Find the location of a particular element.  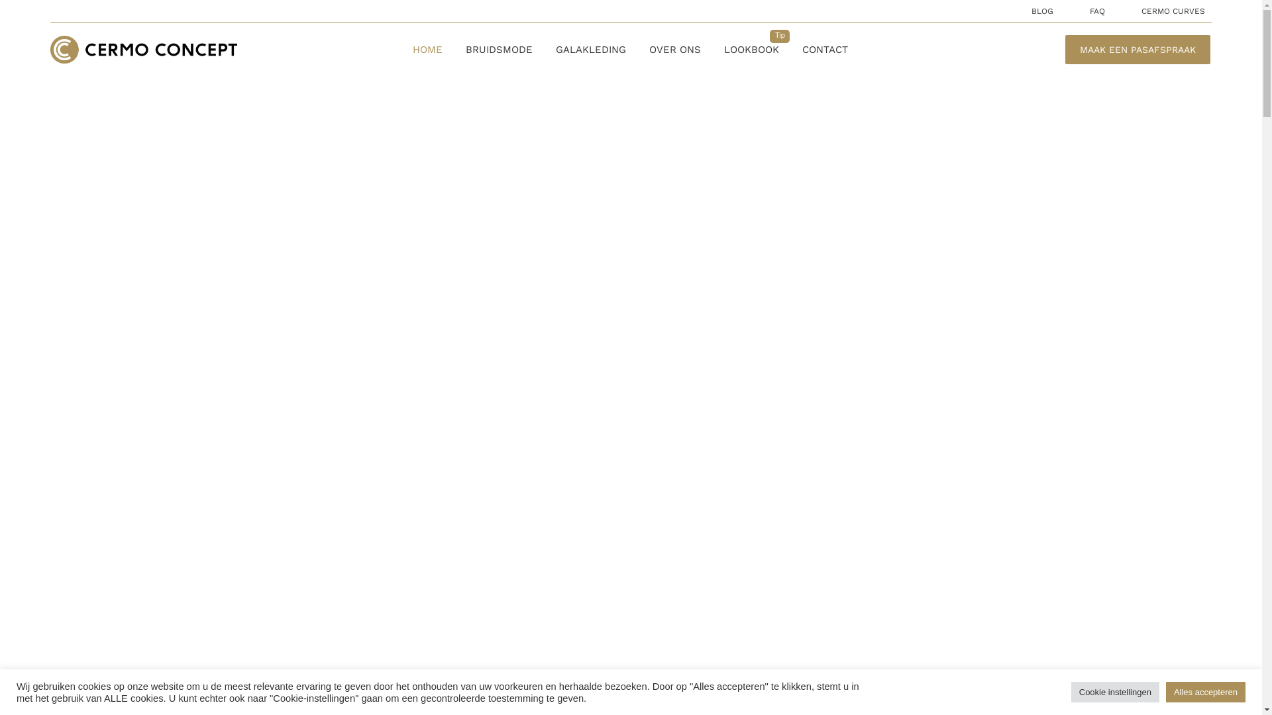

BRUIDSMODE is located at coordinates (500, 50).